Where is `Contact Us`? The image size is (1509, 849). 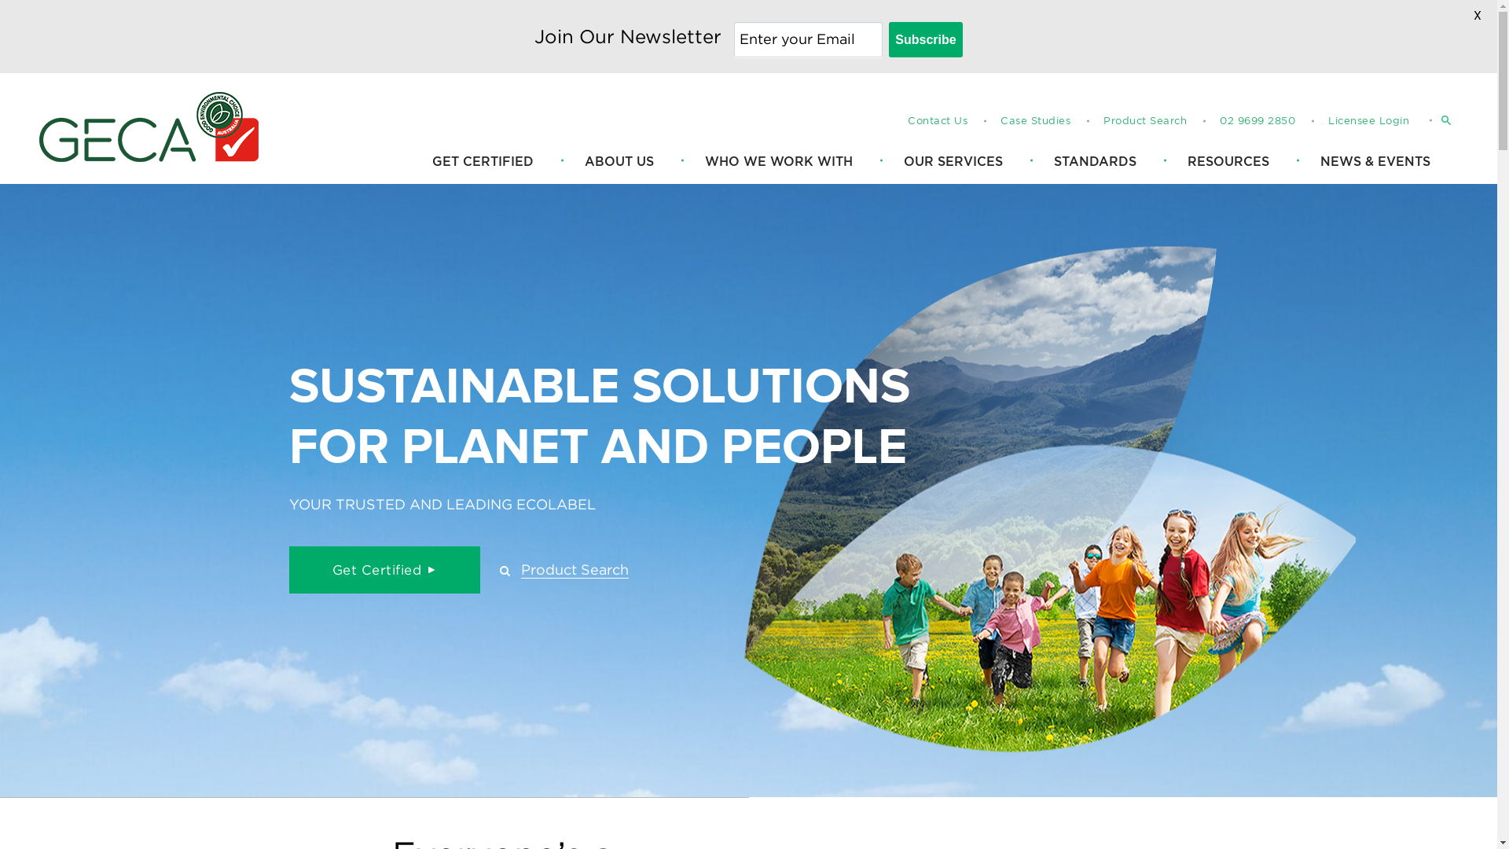 Contact Us is located at coordinates (938, 121).